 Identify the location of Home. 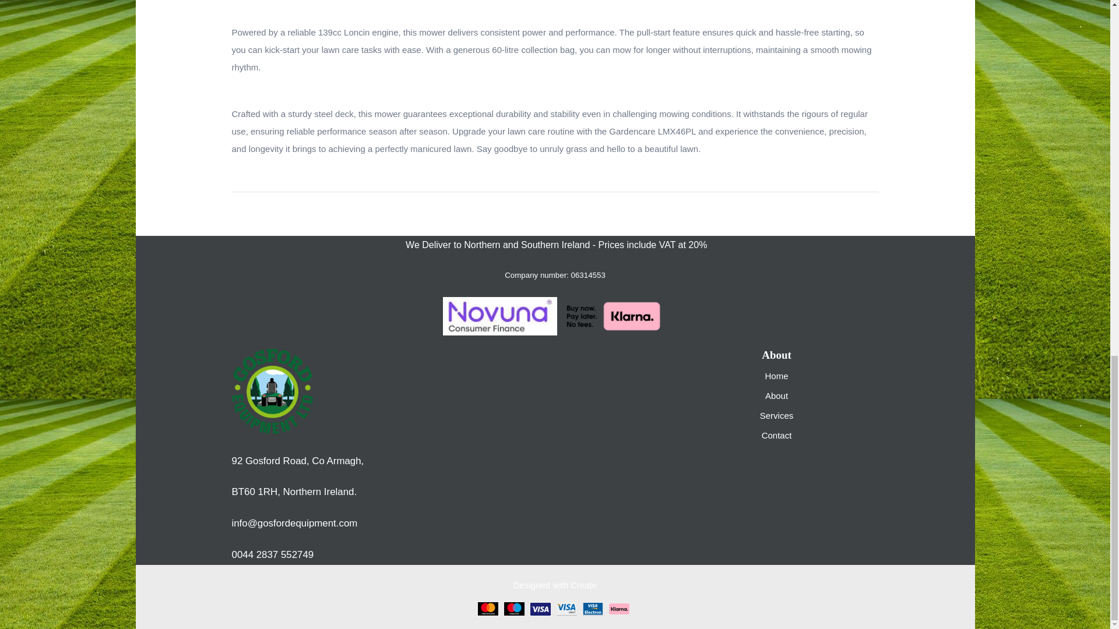
(776, 376).